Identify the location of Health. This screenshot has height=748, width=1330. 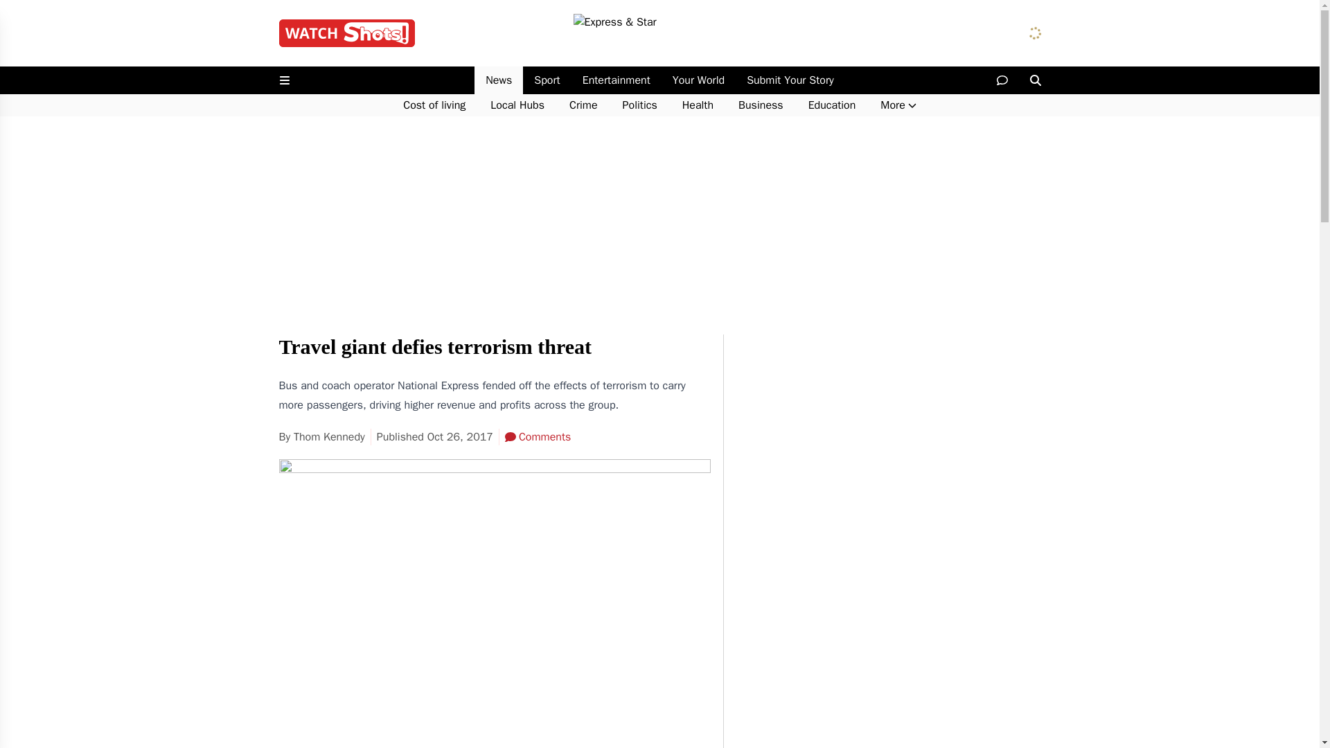
(698, 105).